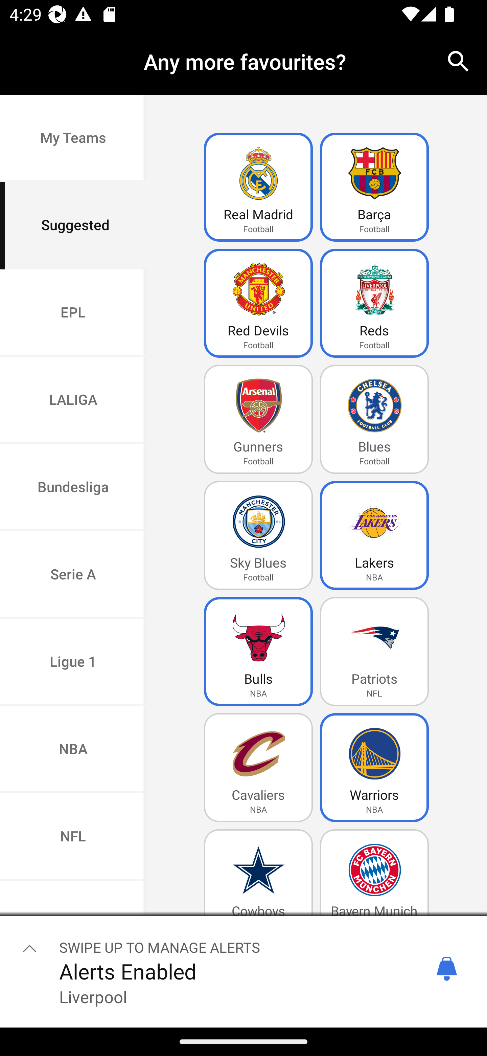  What do you see at coordinates (374, 420) in the screenshot?
I see `Blues Blues Football` at bounding box center [374, 420].